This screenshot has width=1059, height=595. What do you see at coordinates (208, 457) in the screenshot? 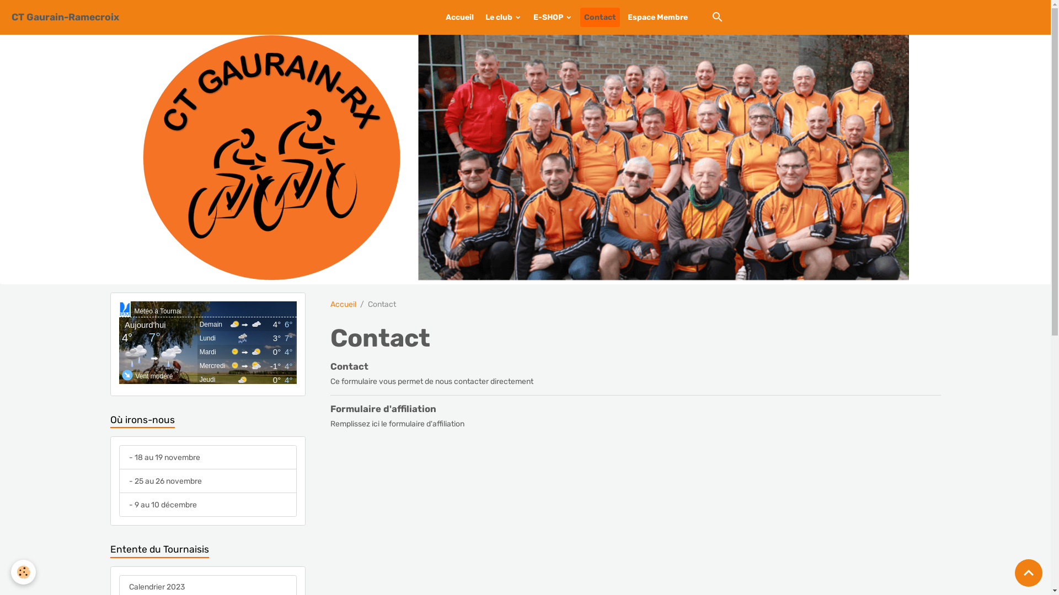
I see `- 18 au 19 novembre` at bounding box center [208, 457].